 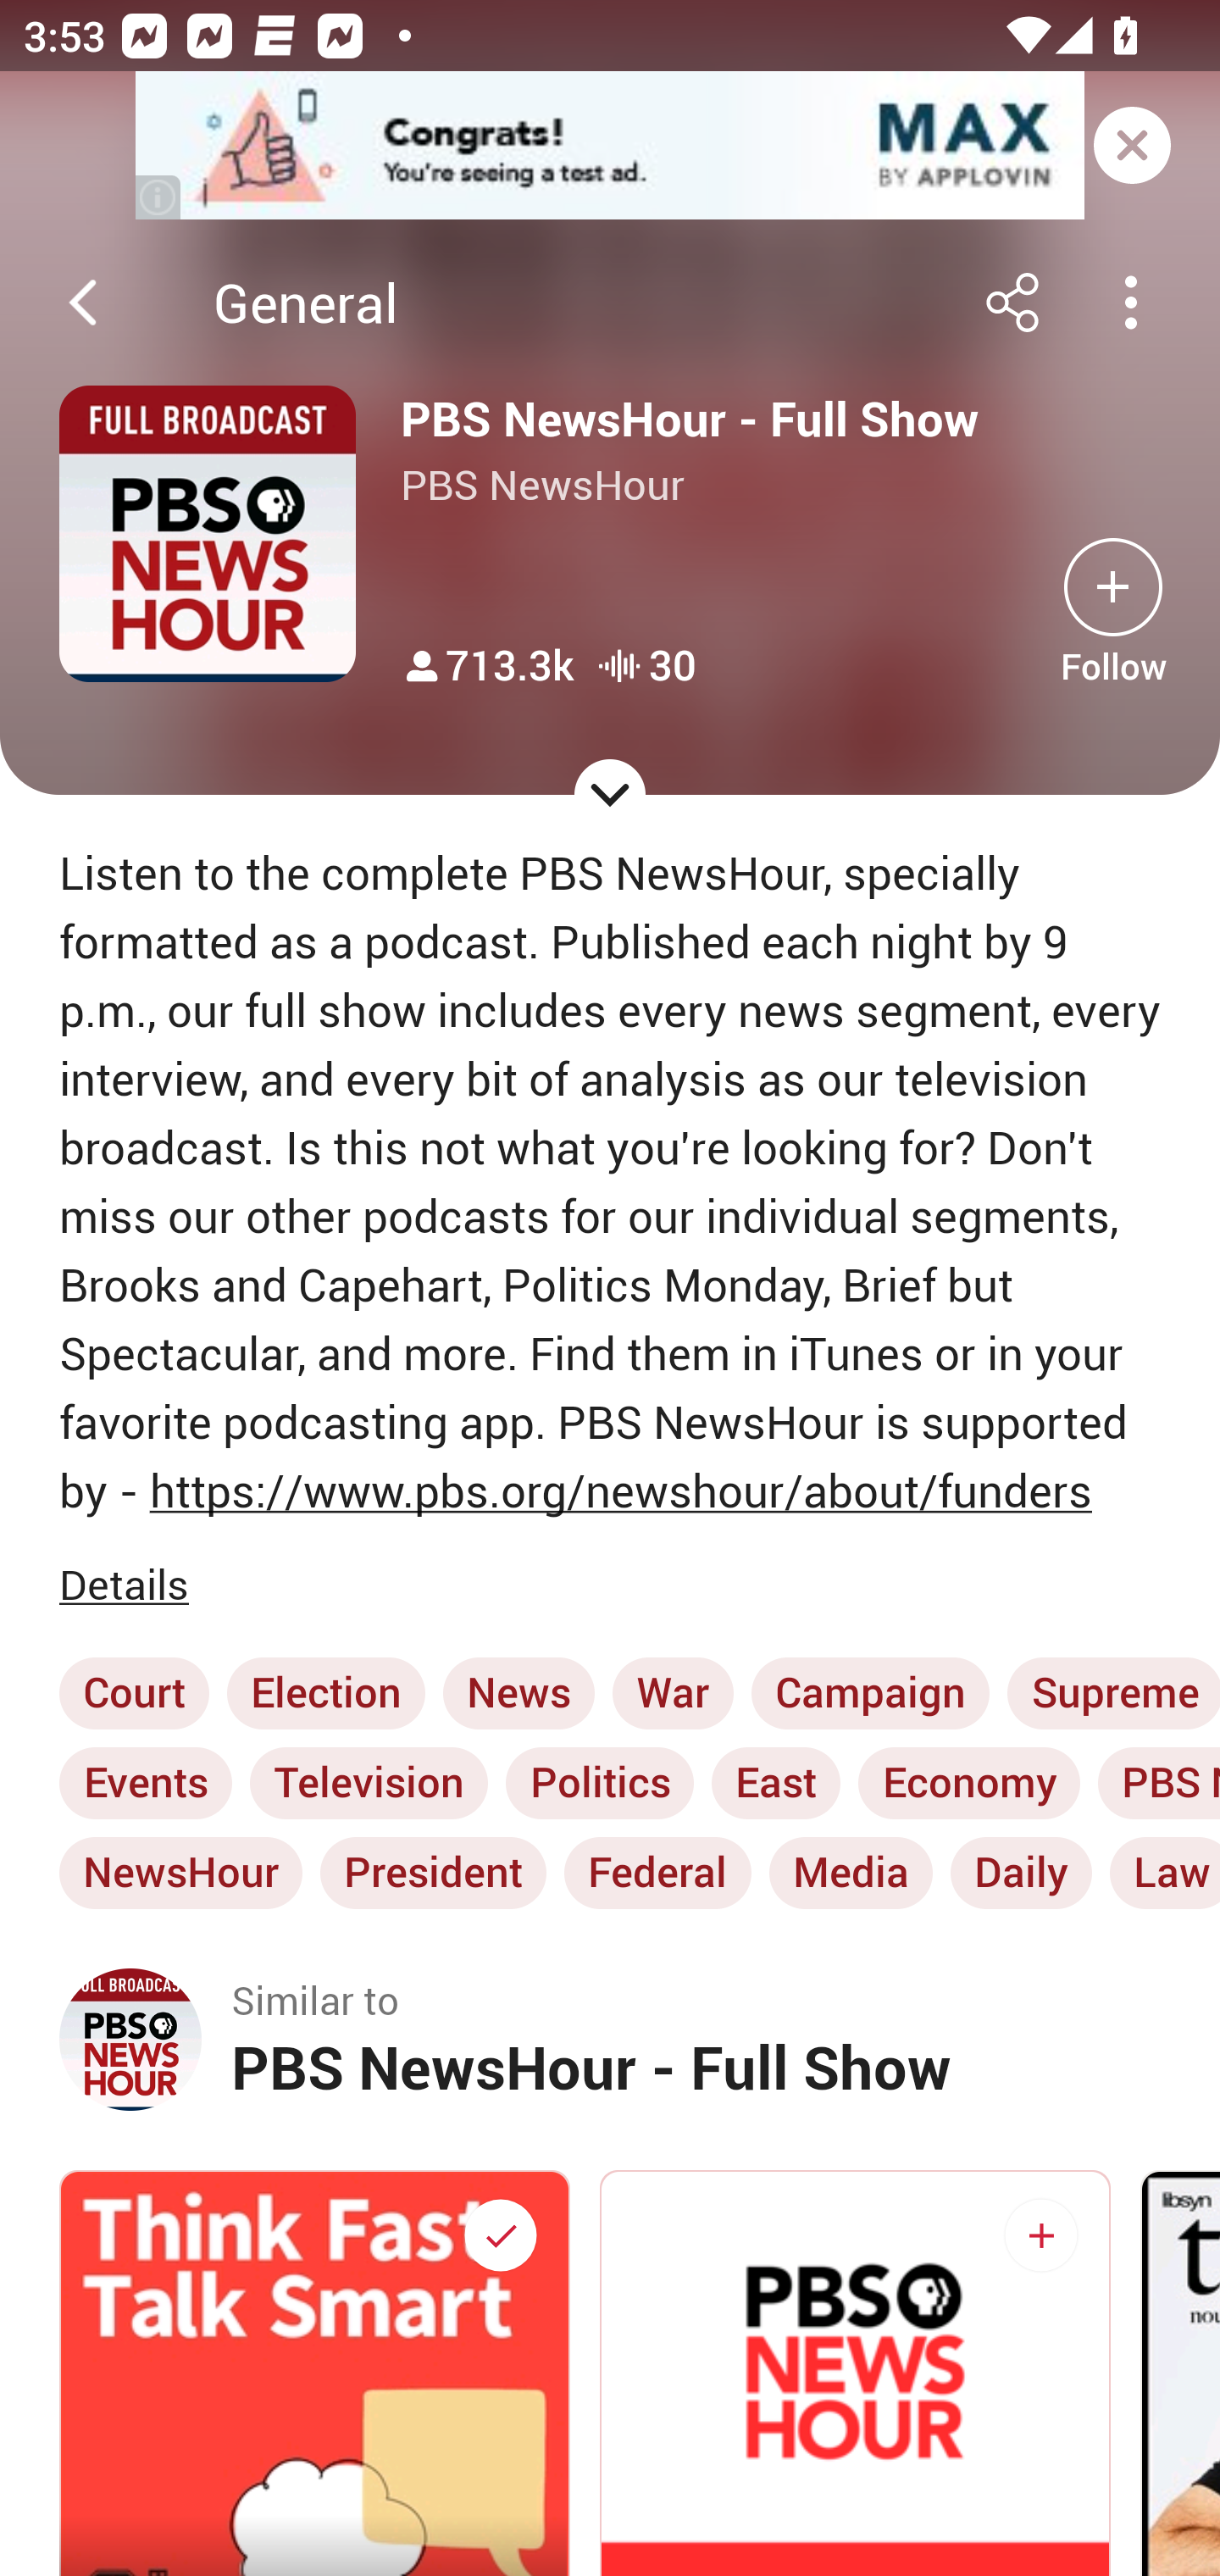 I want to click on Supreme, so click(x=1113, y=1691).